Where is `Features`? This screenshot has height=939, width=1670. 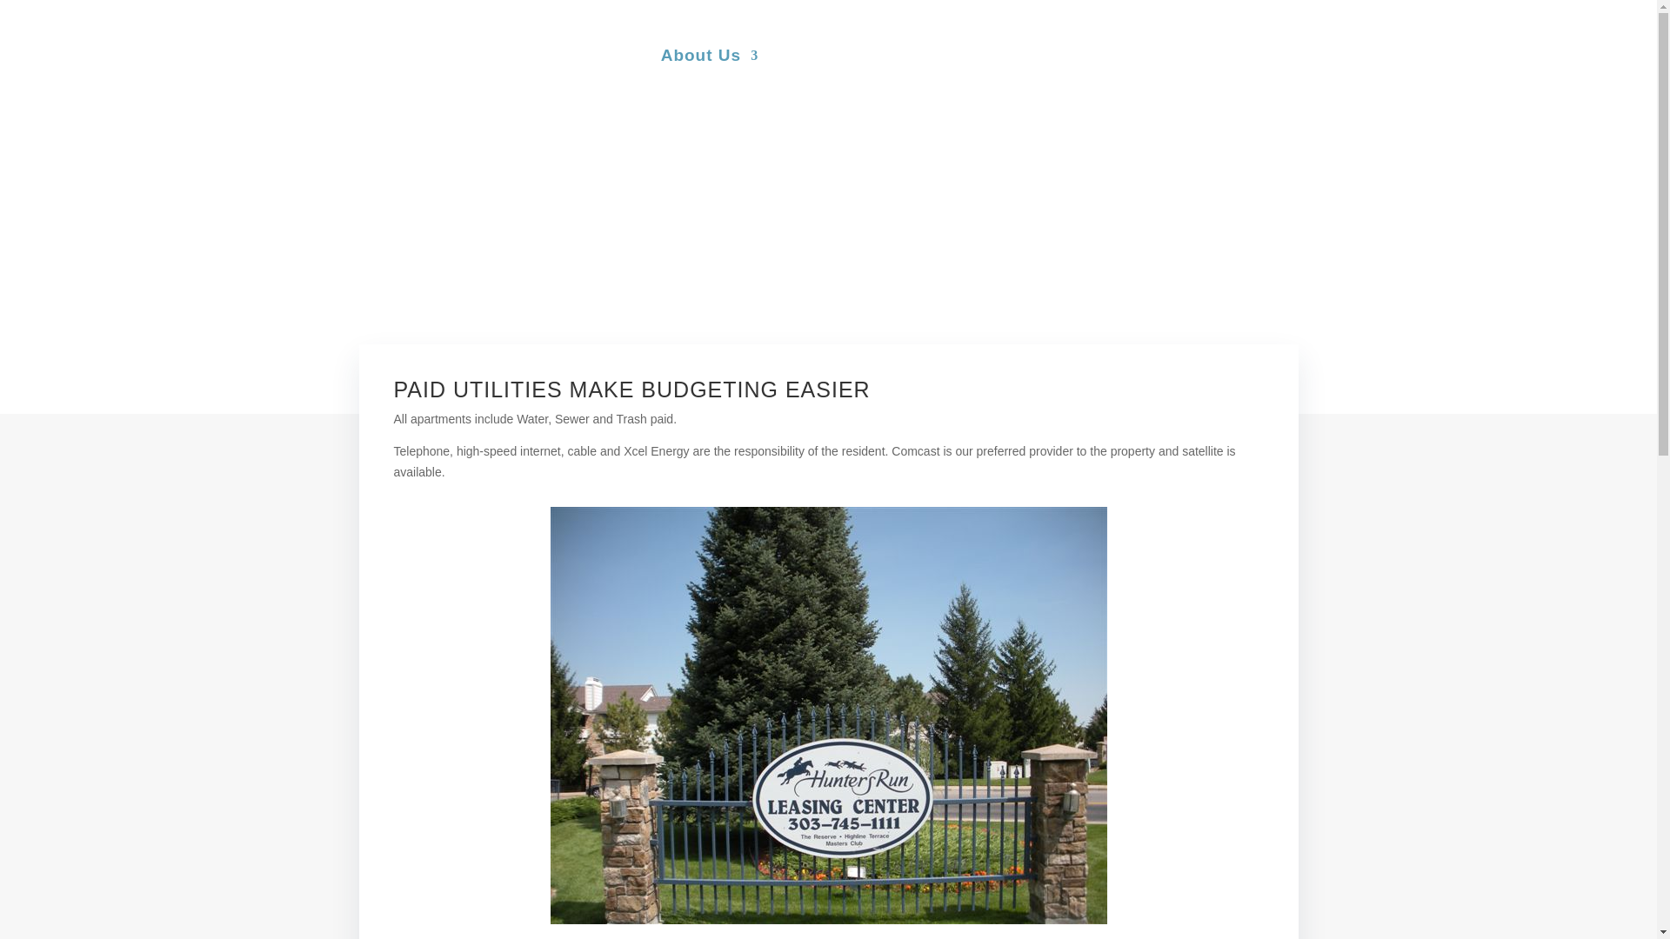
Features is located at coordinates (1021, 80).